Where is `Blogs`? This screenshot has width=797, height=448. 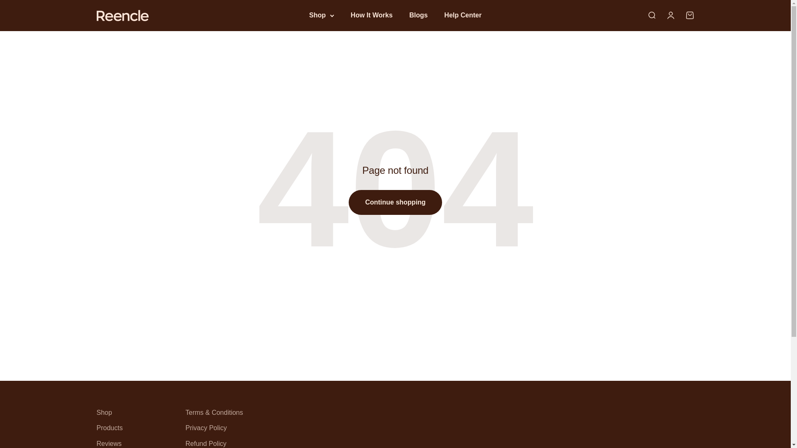 Blogs is located at coordinates (372, 15).